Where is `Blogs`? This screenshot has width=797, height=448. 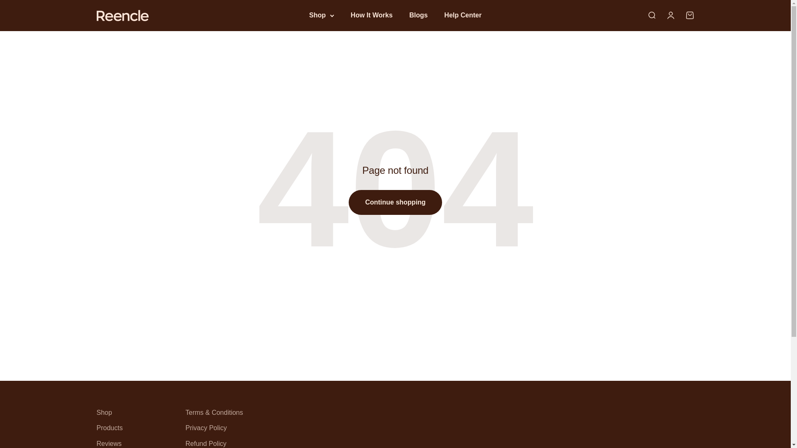 Blogs is located at coordinates (372, 15).